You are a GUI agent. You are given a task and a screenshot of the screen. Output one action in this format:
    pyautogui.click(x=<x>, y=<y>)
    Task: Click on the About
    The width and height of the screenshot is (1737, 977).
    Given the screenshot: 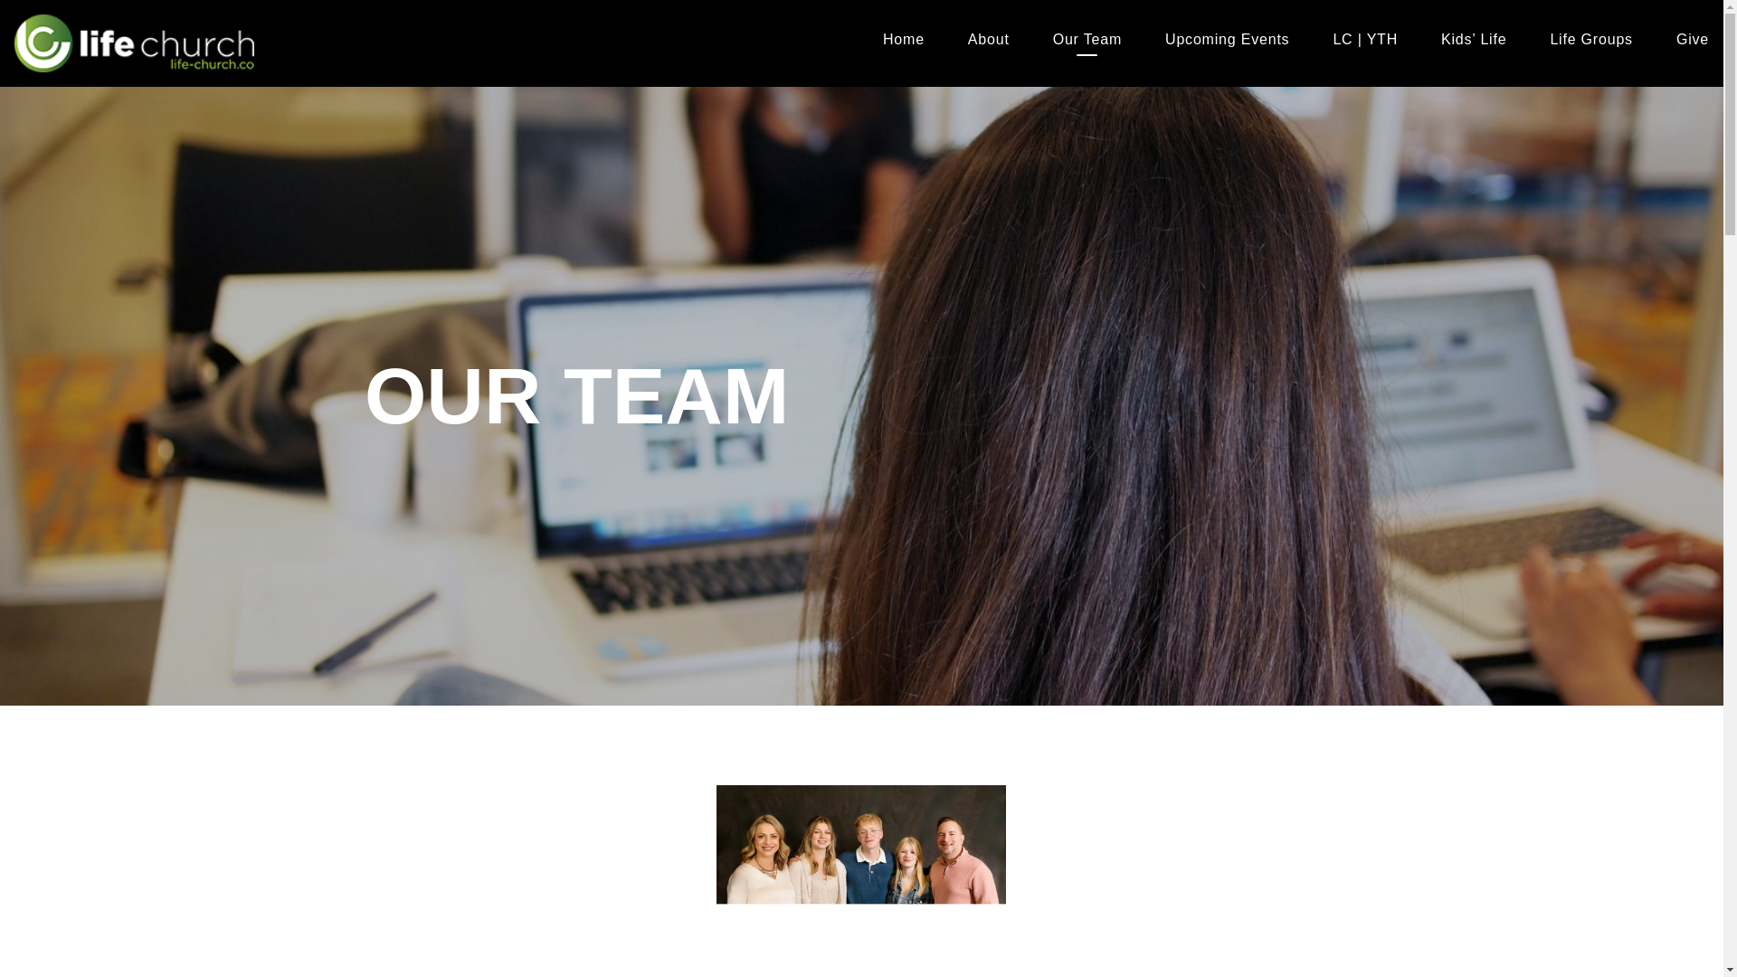 What is the action you would take?
    pyautogui.click(x=988, y=43)
    